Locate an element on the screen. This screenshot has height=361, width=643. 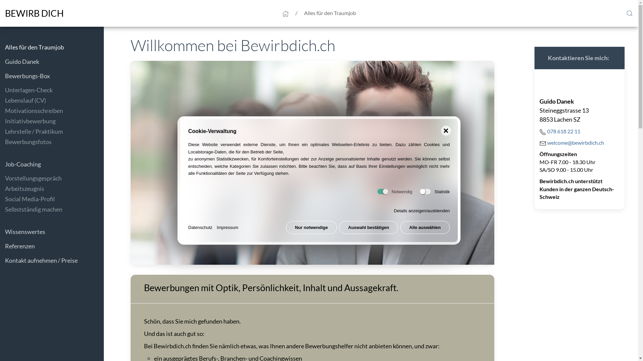
Guido Danek is located at coordinates (52, 62).